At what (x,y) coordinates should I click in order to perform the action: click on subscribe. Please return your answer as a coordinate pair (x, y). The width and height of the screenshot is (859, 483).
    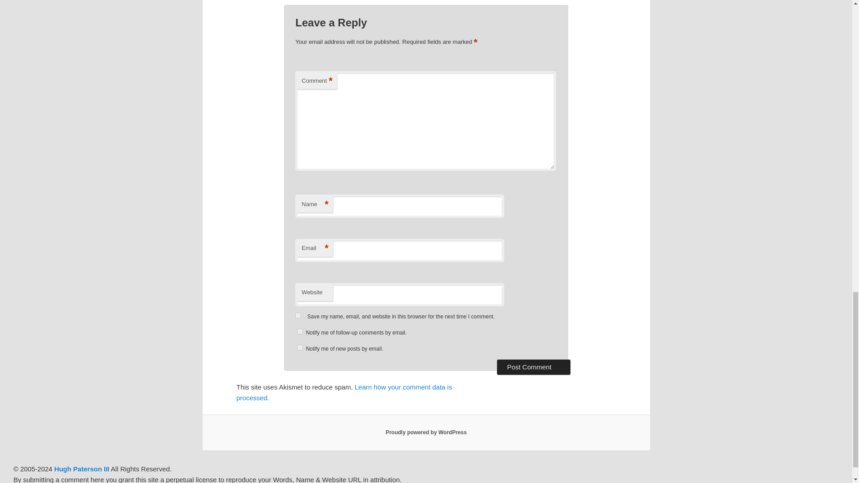
    Looking at the image, I should click on (300, 348).